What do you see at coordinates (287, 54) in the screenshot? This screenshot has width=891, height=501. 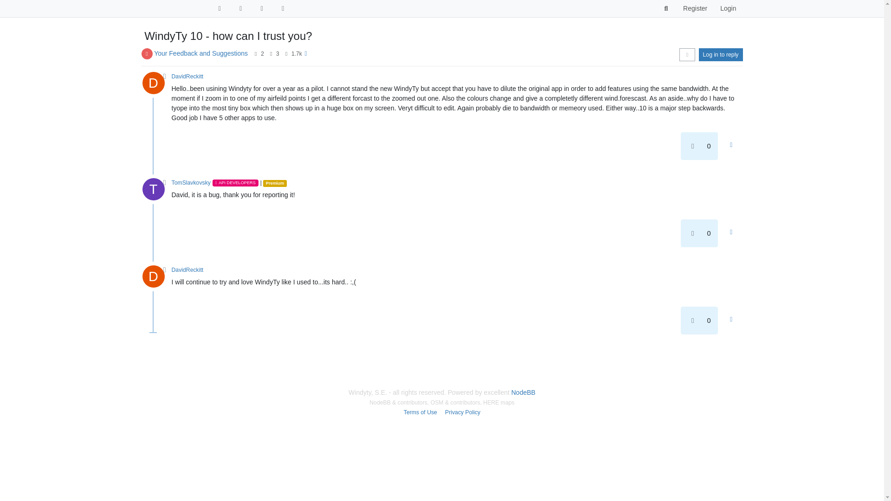 I see `Views` at bounding box center [287, 54].